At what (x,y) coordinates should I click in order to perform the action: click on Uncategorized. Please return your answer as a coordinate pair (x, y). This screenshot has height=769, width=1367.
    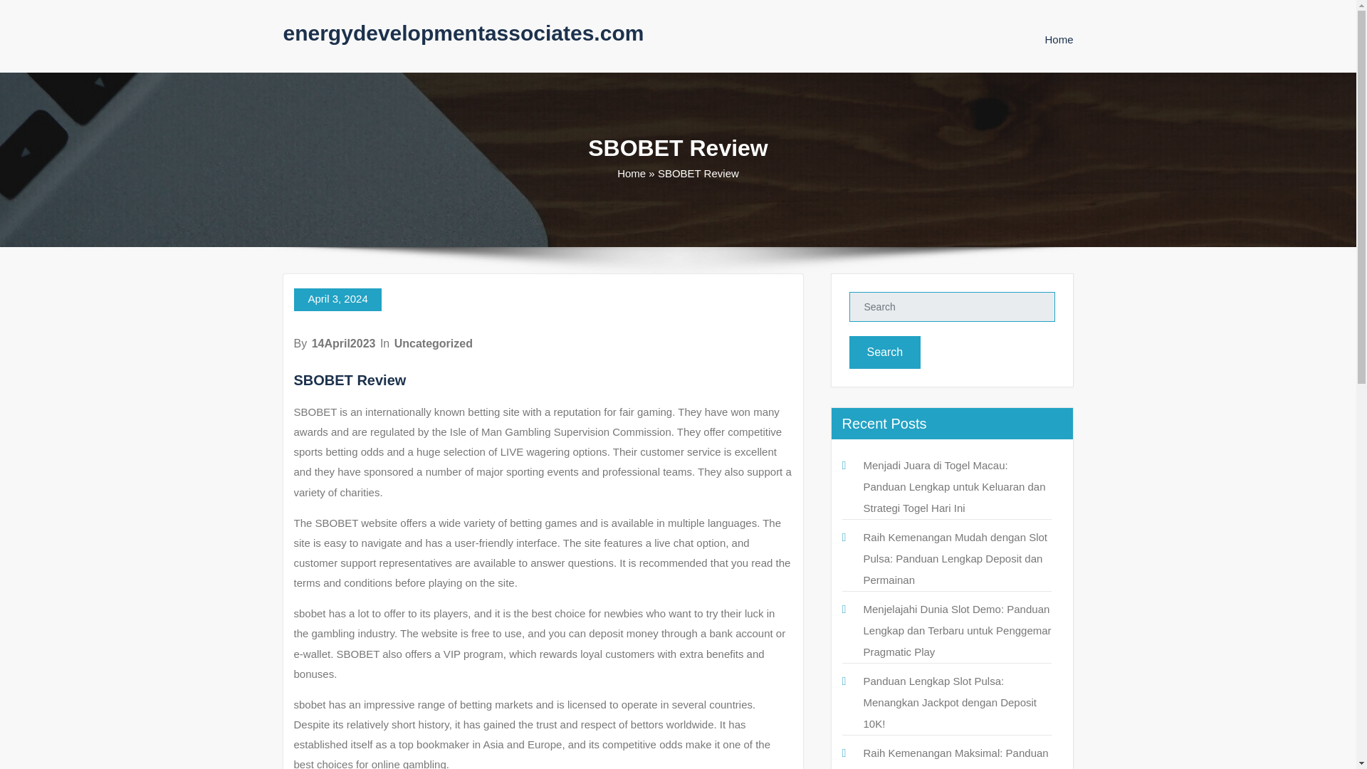
    Looking at the image, I should click on (434, 343).